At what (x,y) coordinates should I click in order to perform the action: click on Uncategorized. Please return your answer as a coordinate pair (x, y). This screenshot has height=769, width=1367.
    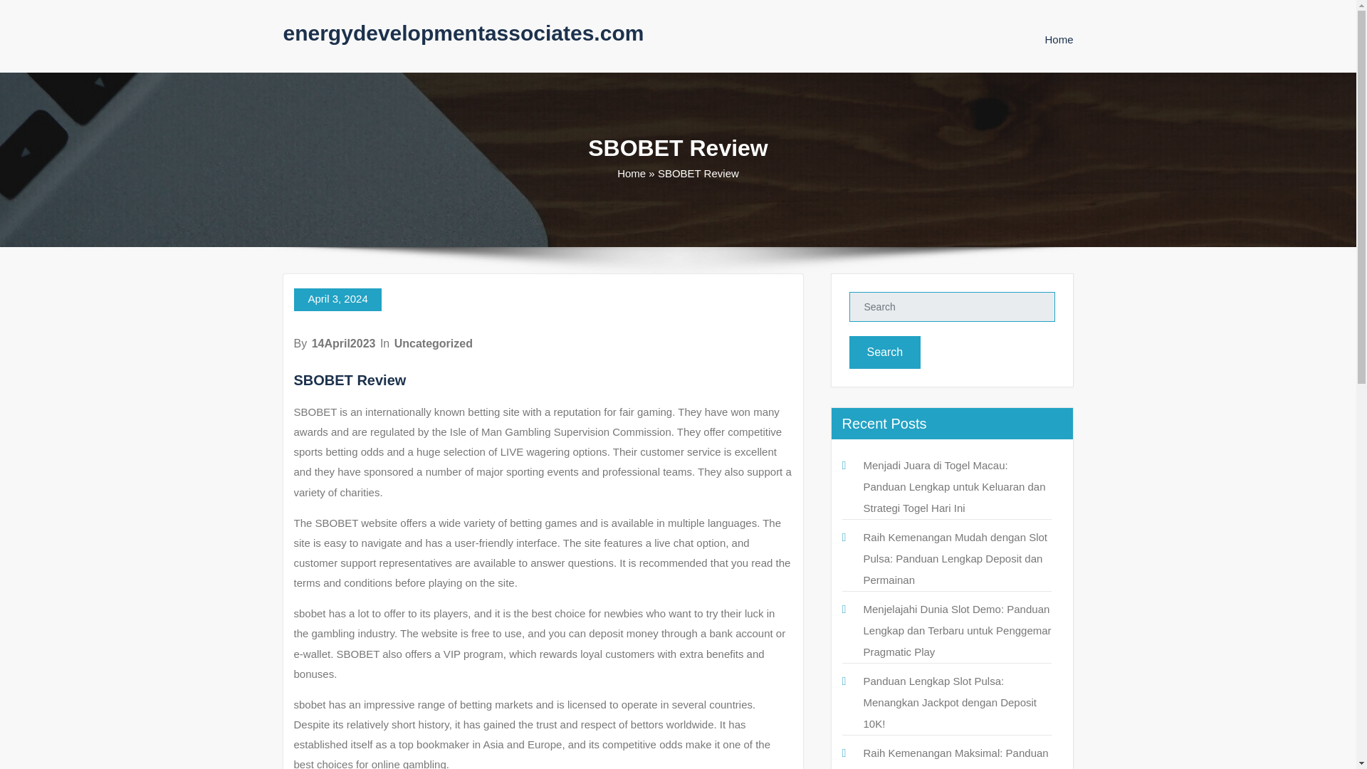
    Looking at the image, I should click on (434, 343).